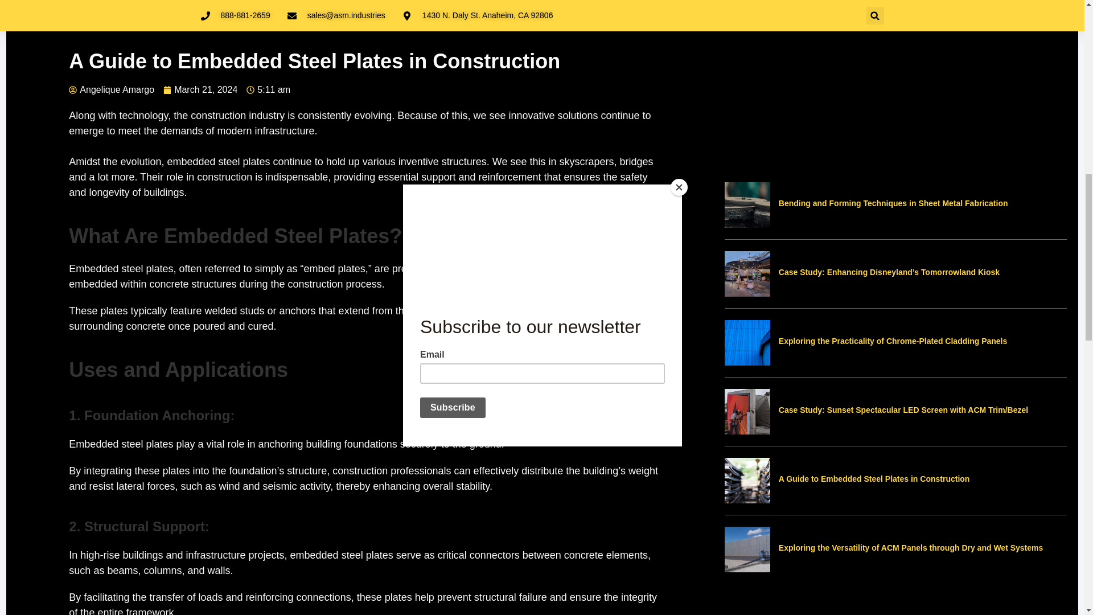  Describe the element at coordinates (893, 203) in the screenshot. I see `Bending and Forming Techniques in Sheet Metal Fabrication` at that location.